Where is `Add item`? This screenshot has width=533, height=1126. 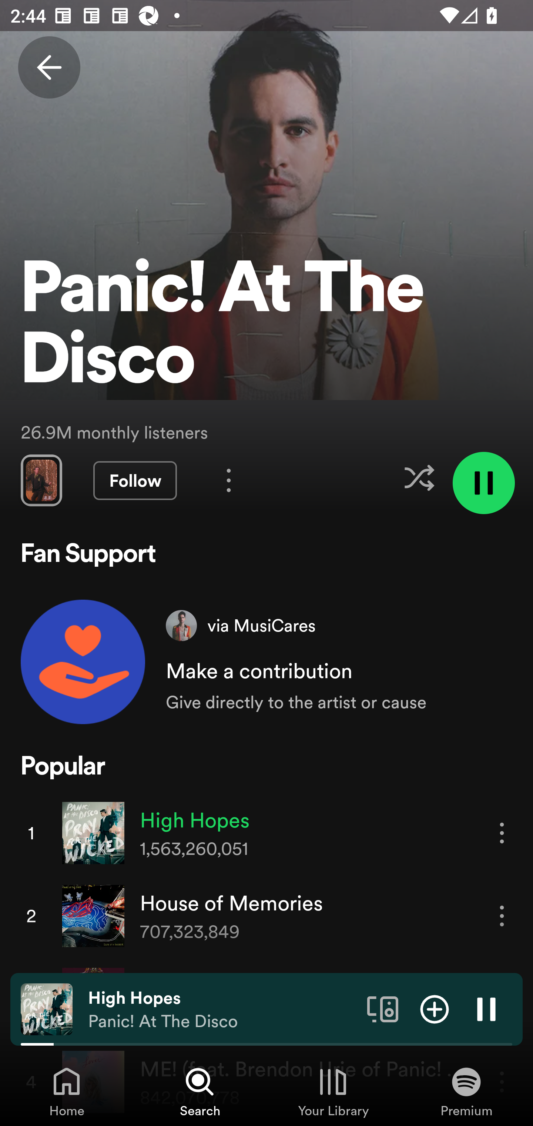
Add item is located at coordinates (435, 1009).